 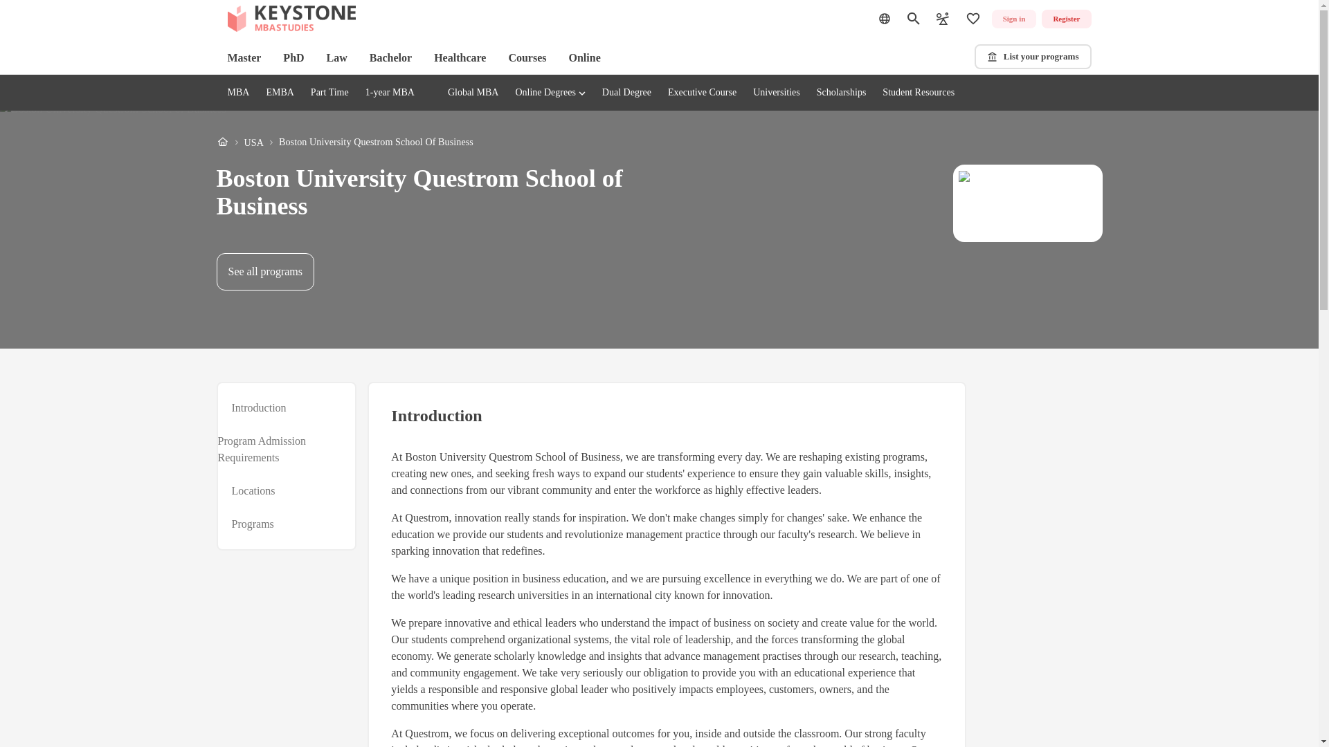 I want to click on See all programs, so click(x=264, y=272).